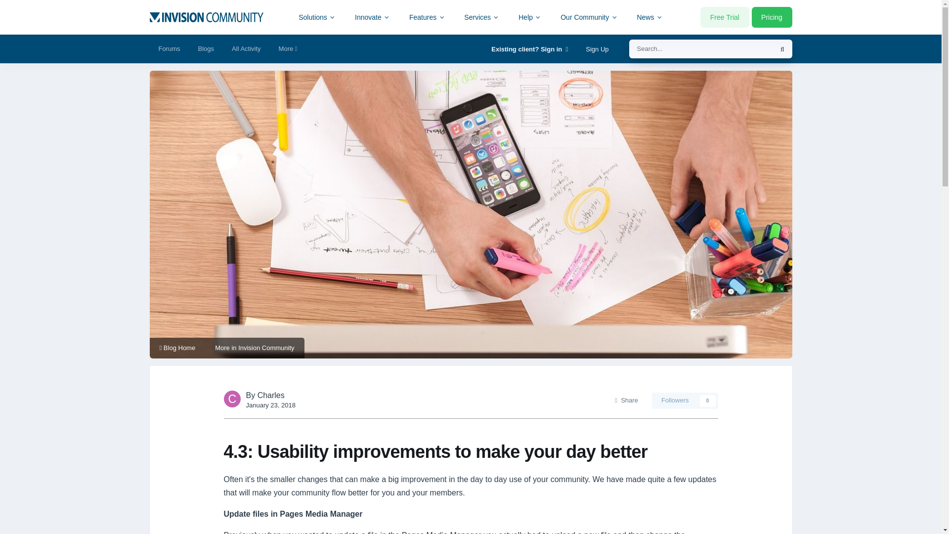  What do you see at coordinates (317, 17) in the screenshot?
I see `Solutions` at bounding box center [317, 17].